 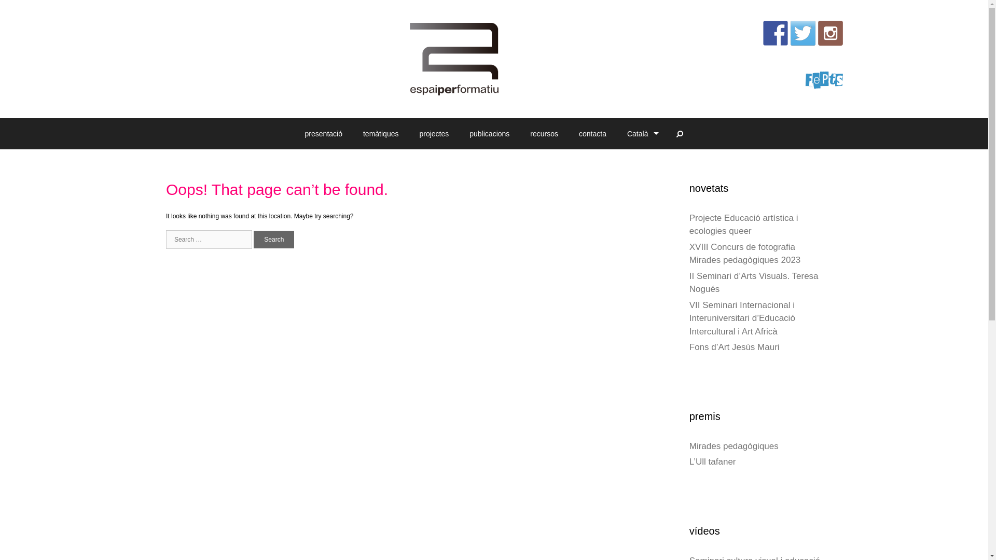 I want to click on Search, so click(x=680, y=134).